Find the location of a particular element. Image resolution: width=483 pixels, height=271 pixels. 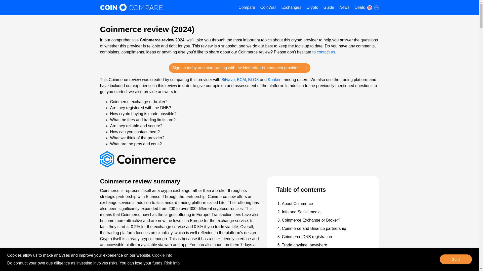

BLOX is located at coordinates (254, 80).